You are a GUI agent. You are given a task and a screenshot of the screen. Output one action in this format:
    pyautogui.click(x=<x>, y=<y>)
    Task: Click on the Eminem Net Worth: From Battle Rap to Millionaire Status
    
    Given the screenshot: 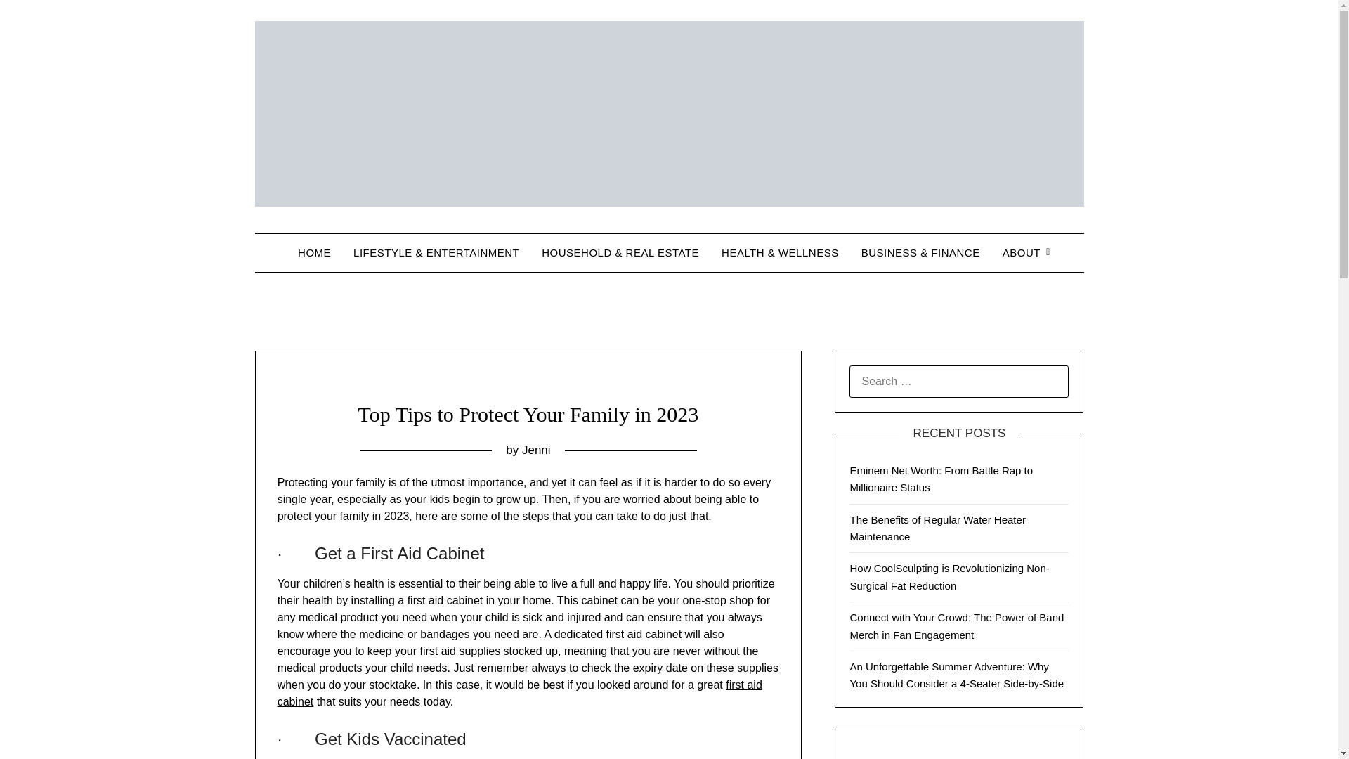 What is the action you would take?
    pyautogui.click(x=941, y=479)
    